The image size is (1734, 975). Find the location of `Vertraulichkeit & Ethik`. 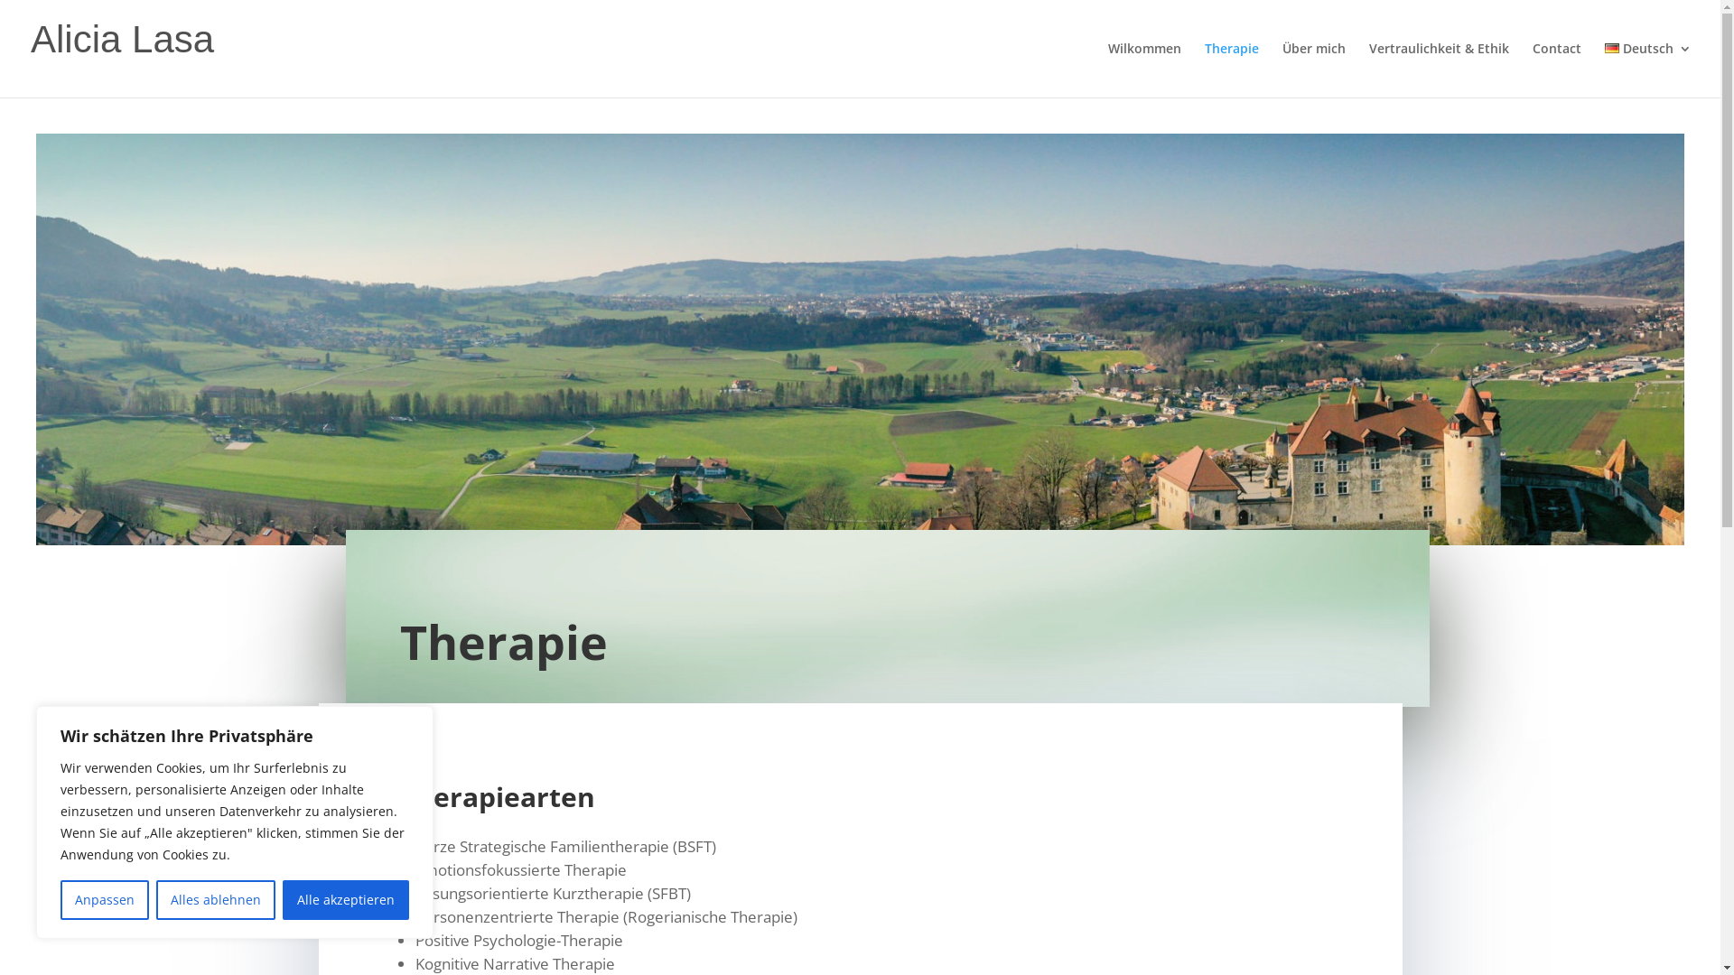

Vertraulichkeit & Ethik is located at coordinates (1440, 70).